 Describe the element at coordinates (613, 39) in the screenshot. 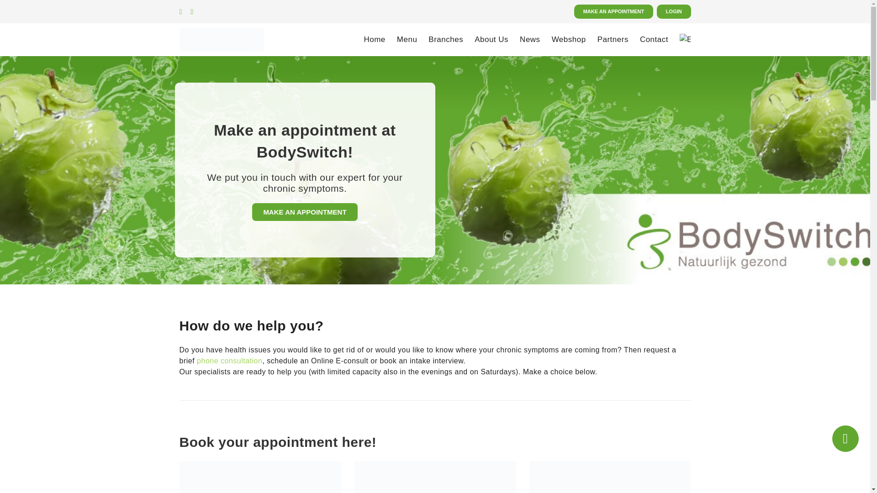

I see `Partners` at that location.